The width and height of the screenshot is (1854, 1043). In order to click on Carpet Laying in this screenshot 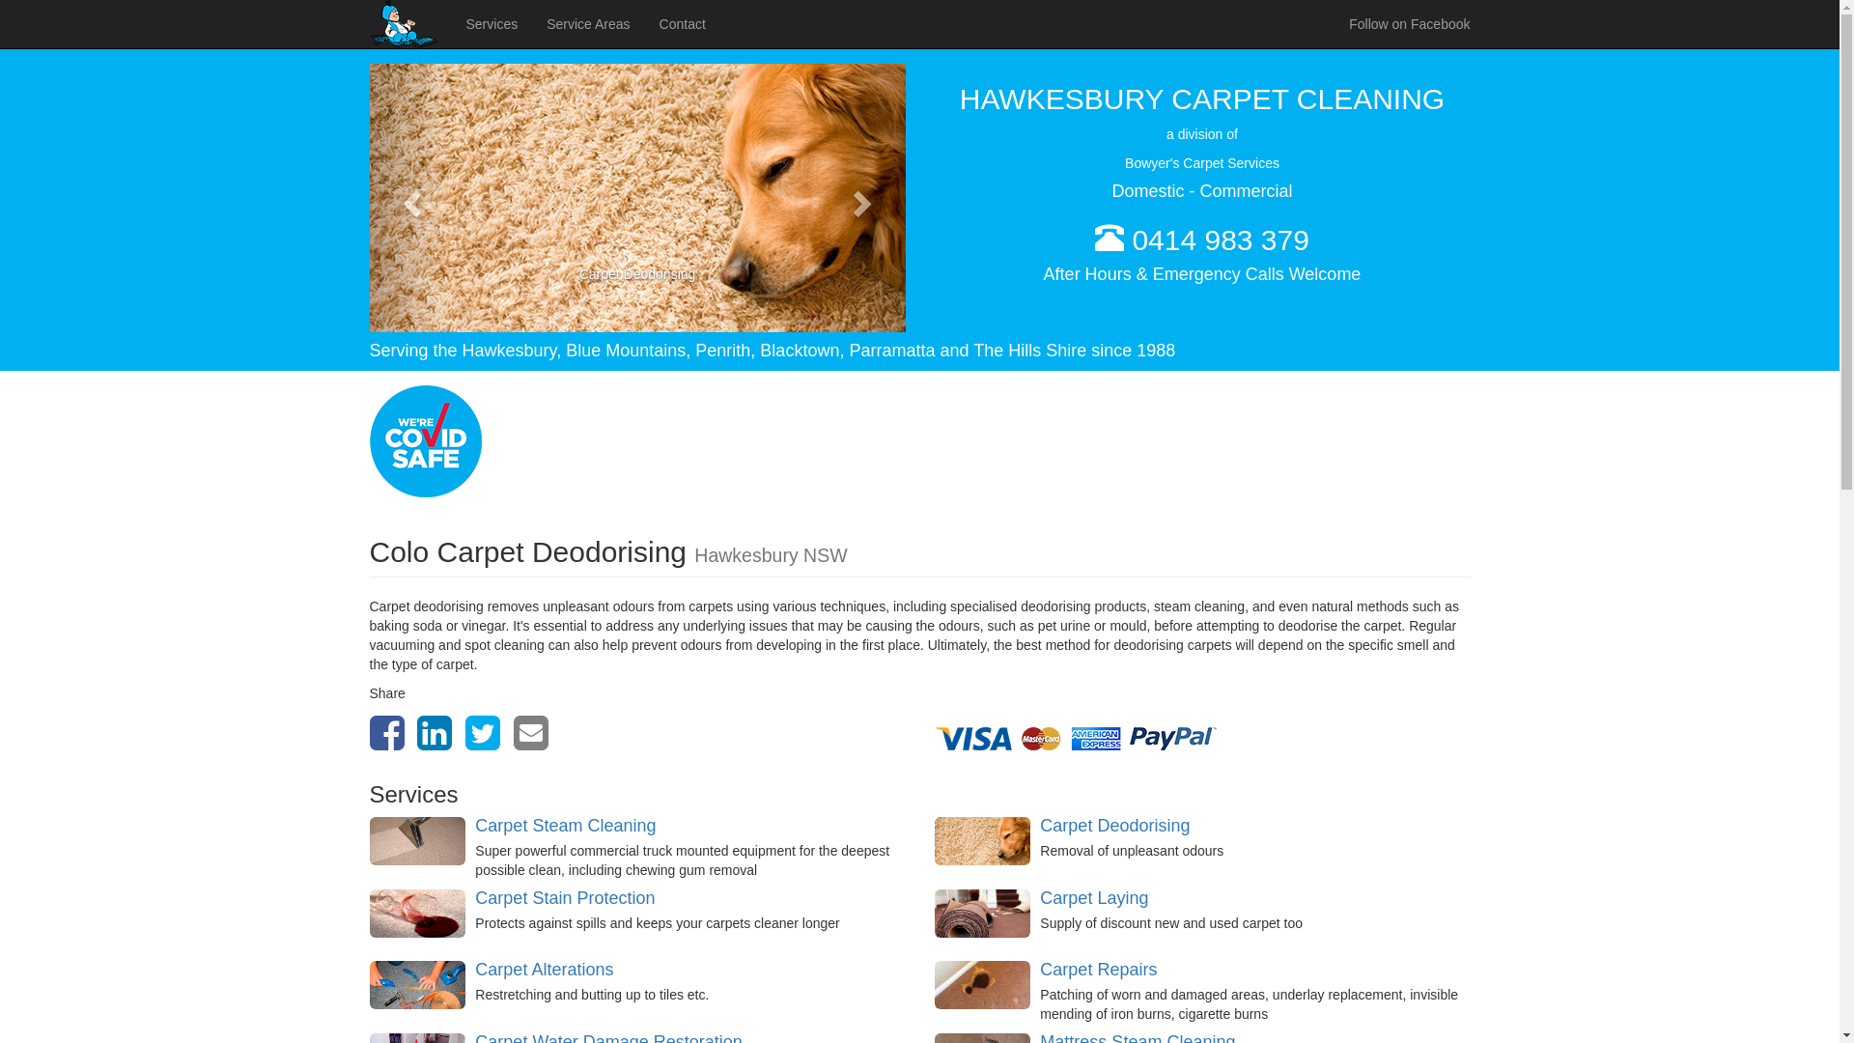, I will do `click(1094, 898)`.